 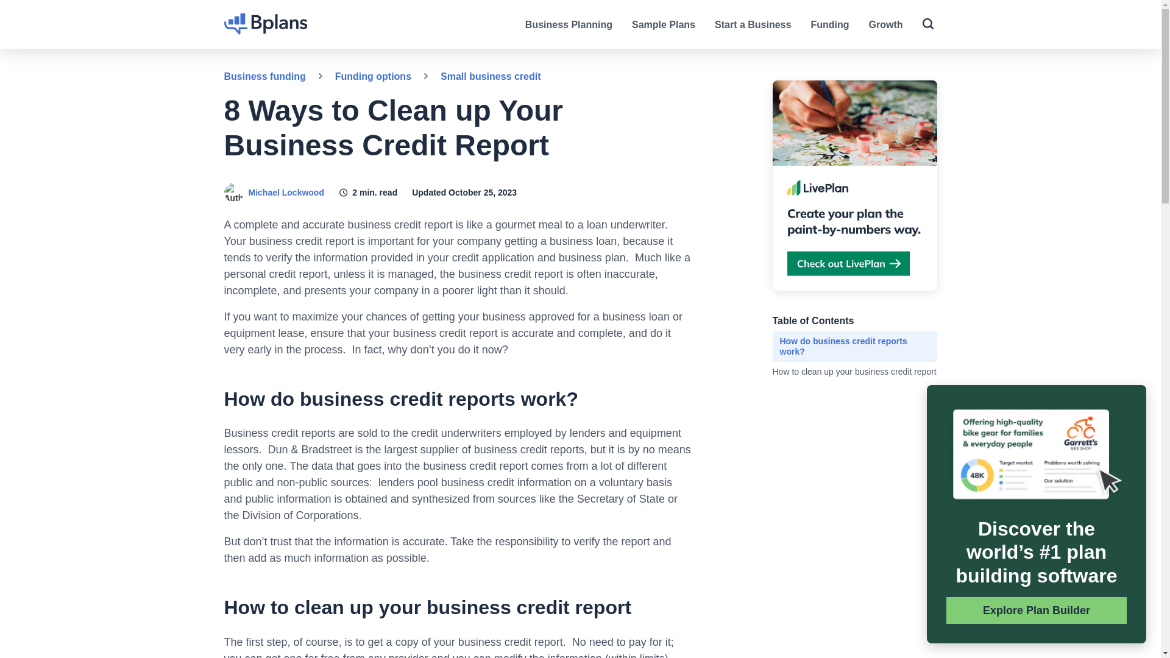 I want to click on Sample Plans, so click(x=663, y=24).